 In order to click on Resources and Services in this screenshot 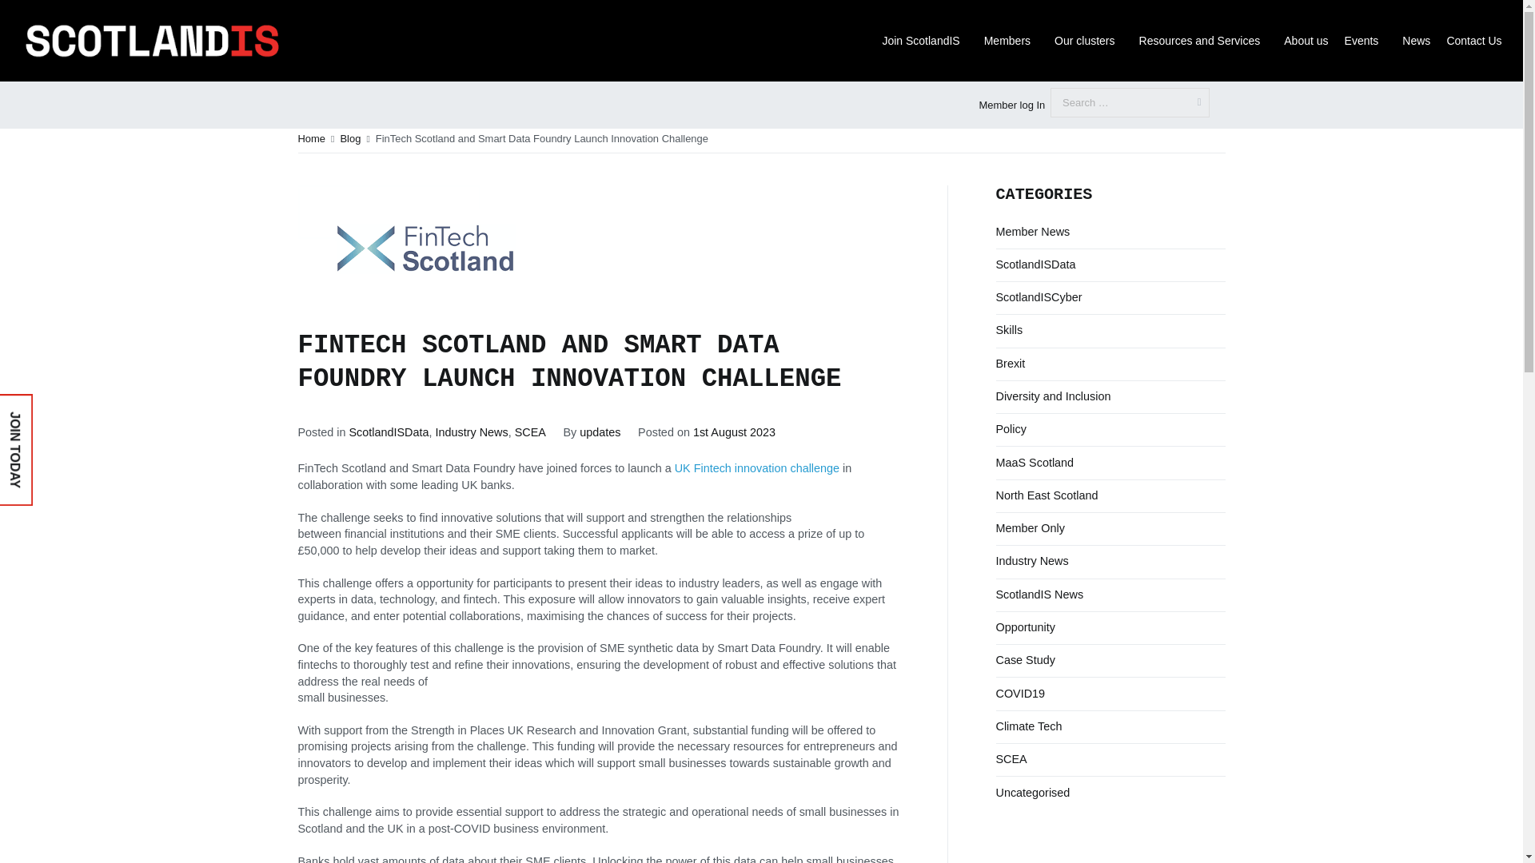, I will do `click(1204, 41)`.